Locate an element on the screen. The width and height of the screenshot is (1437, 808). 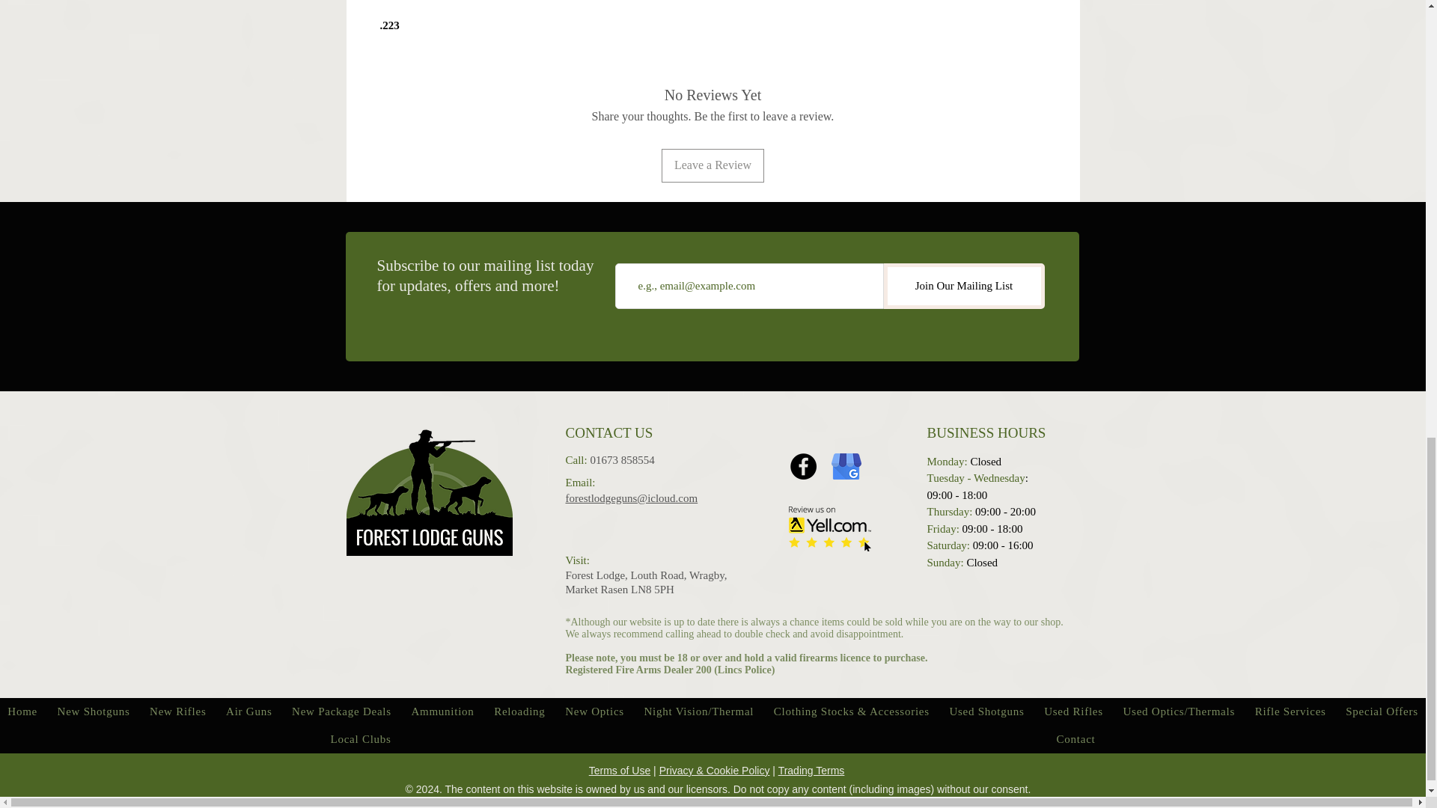
Home is located at coordinates (22, 711).